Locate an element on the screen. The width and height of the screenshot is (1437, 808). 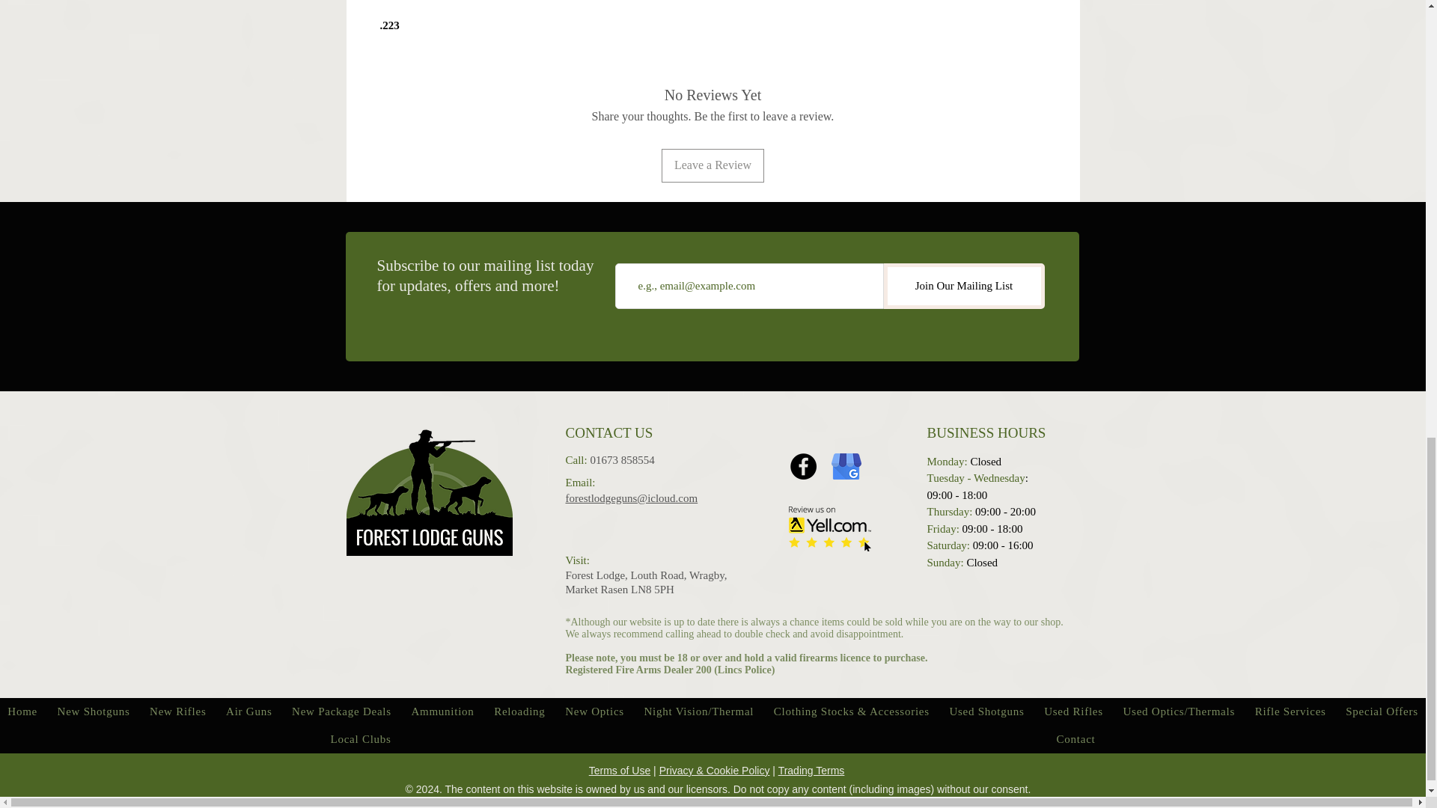
Home is located at coordinates (22, 711).